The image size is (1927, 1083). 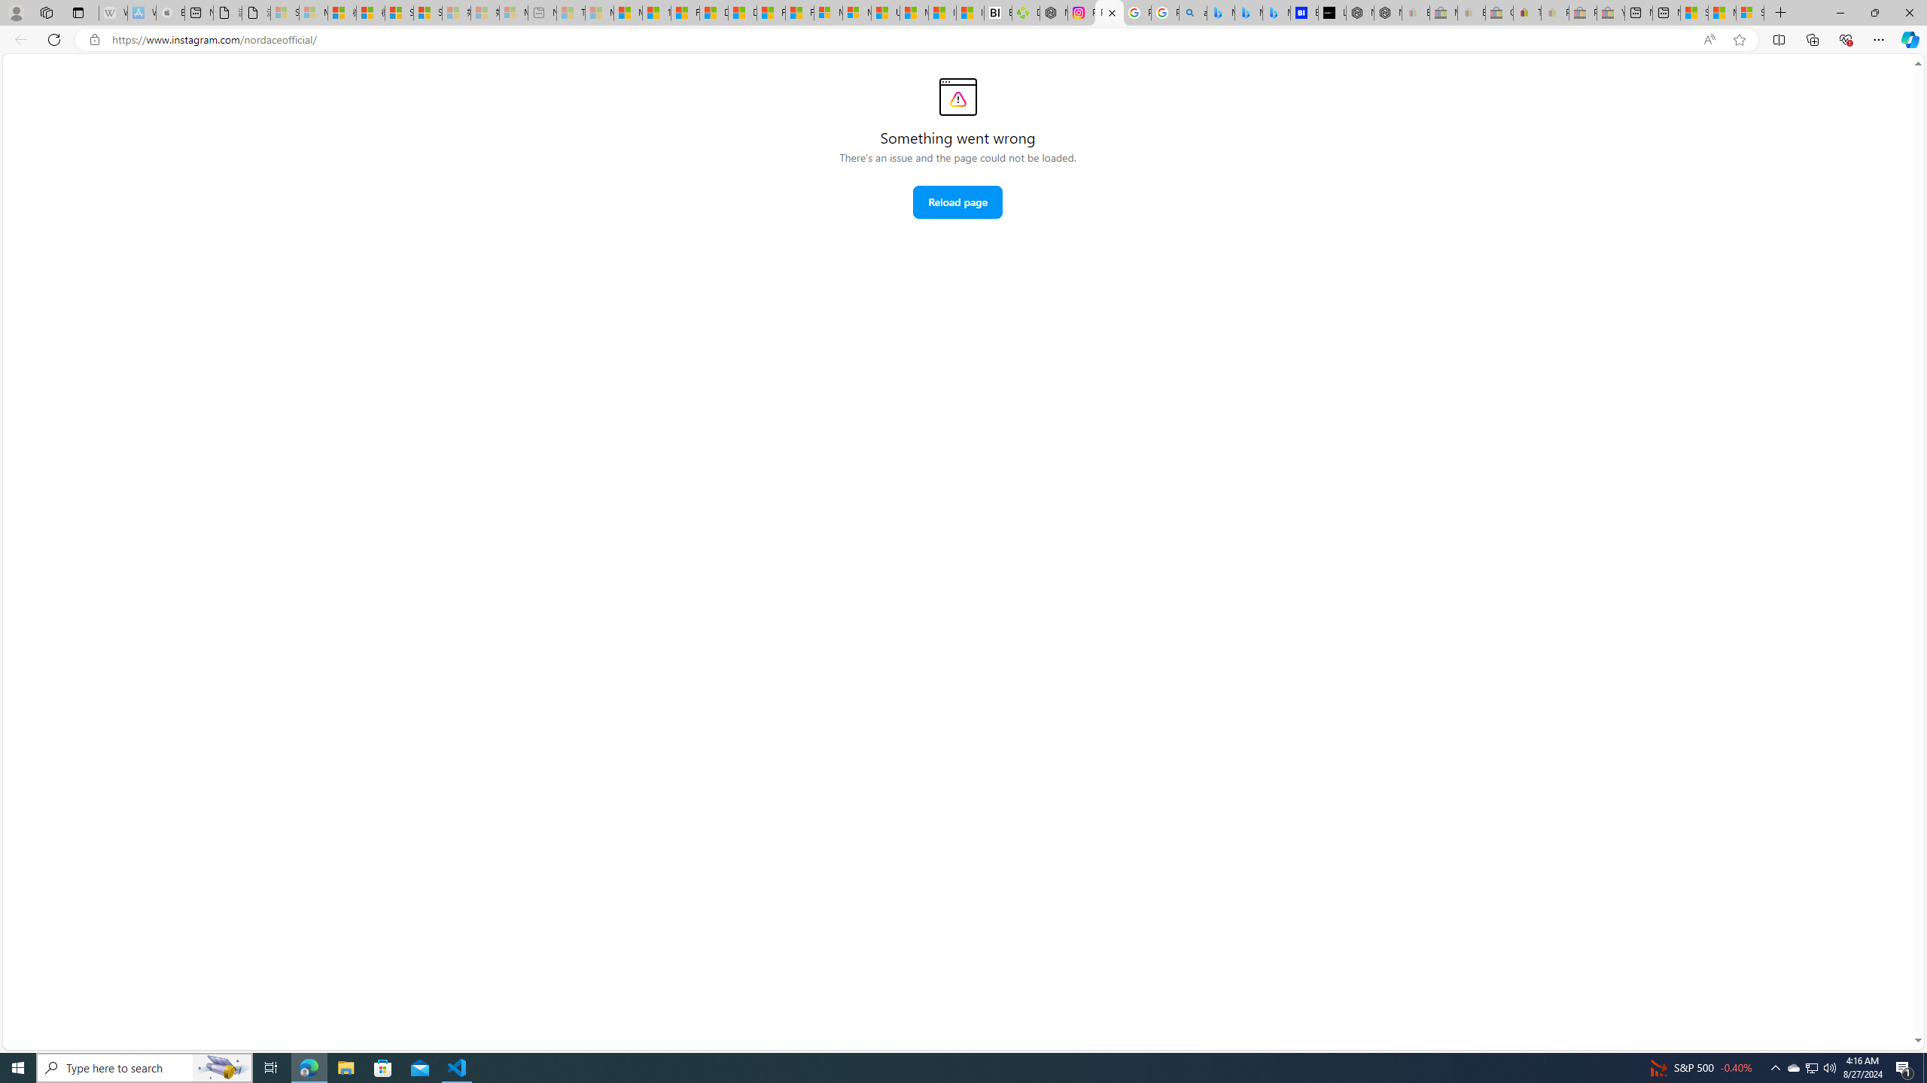 I want to click on Microsoft Bing Travel - Shangri-La Hotel Bangkok, so click(x=1277, y=13).